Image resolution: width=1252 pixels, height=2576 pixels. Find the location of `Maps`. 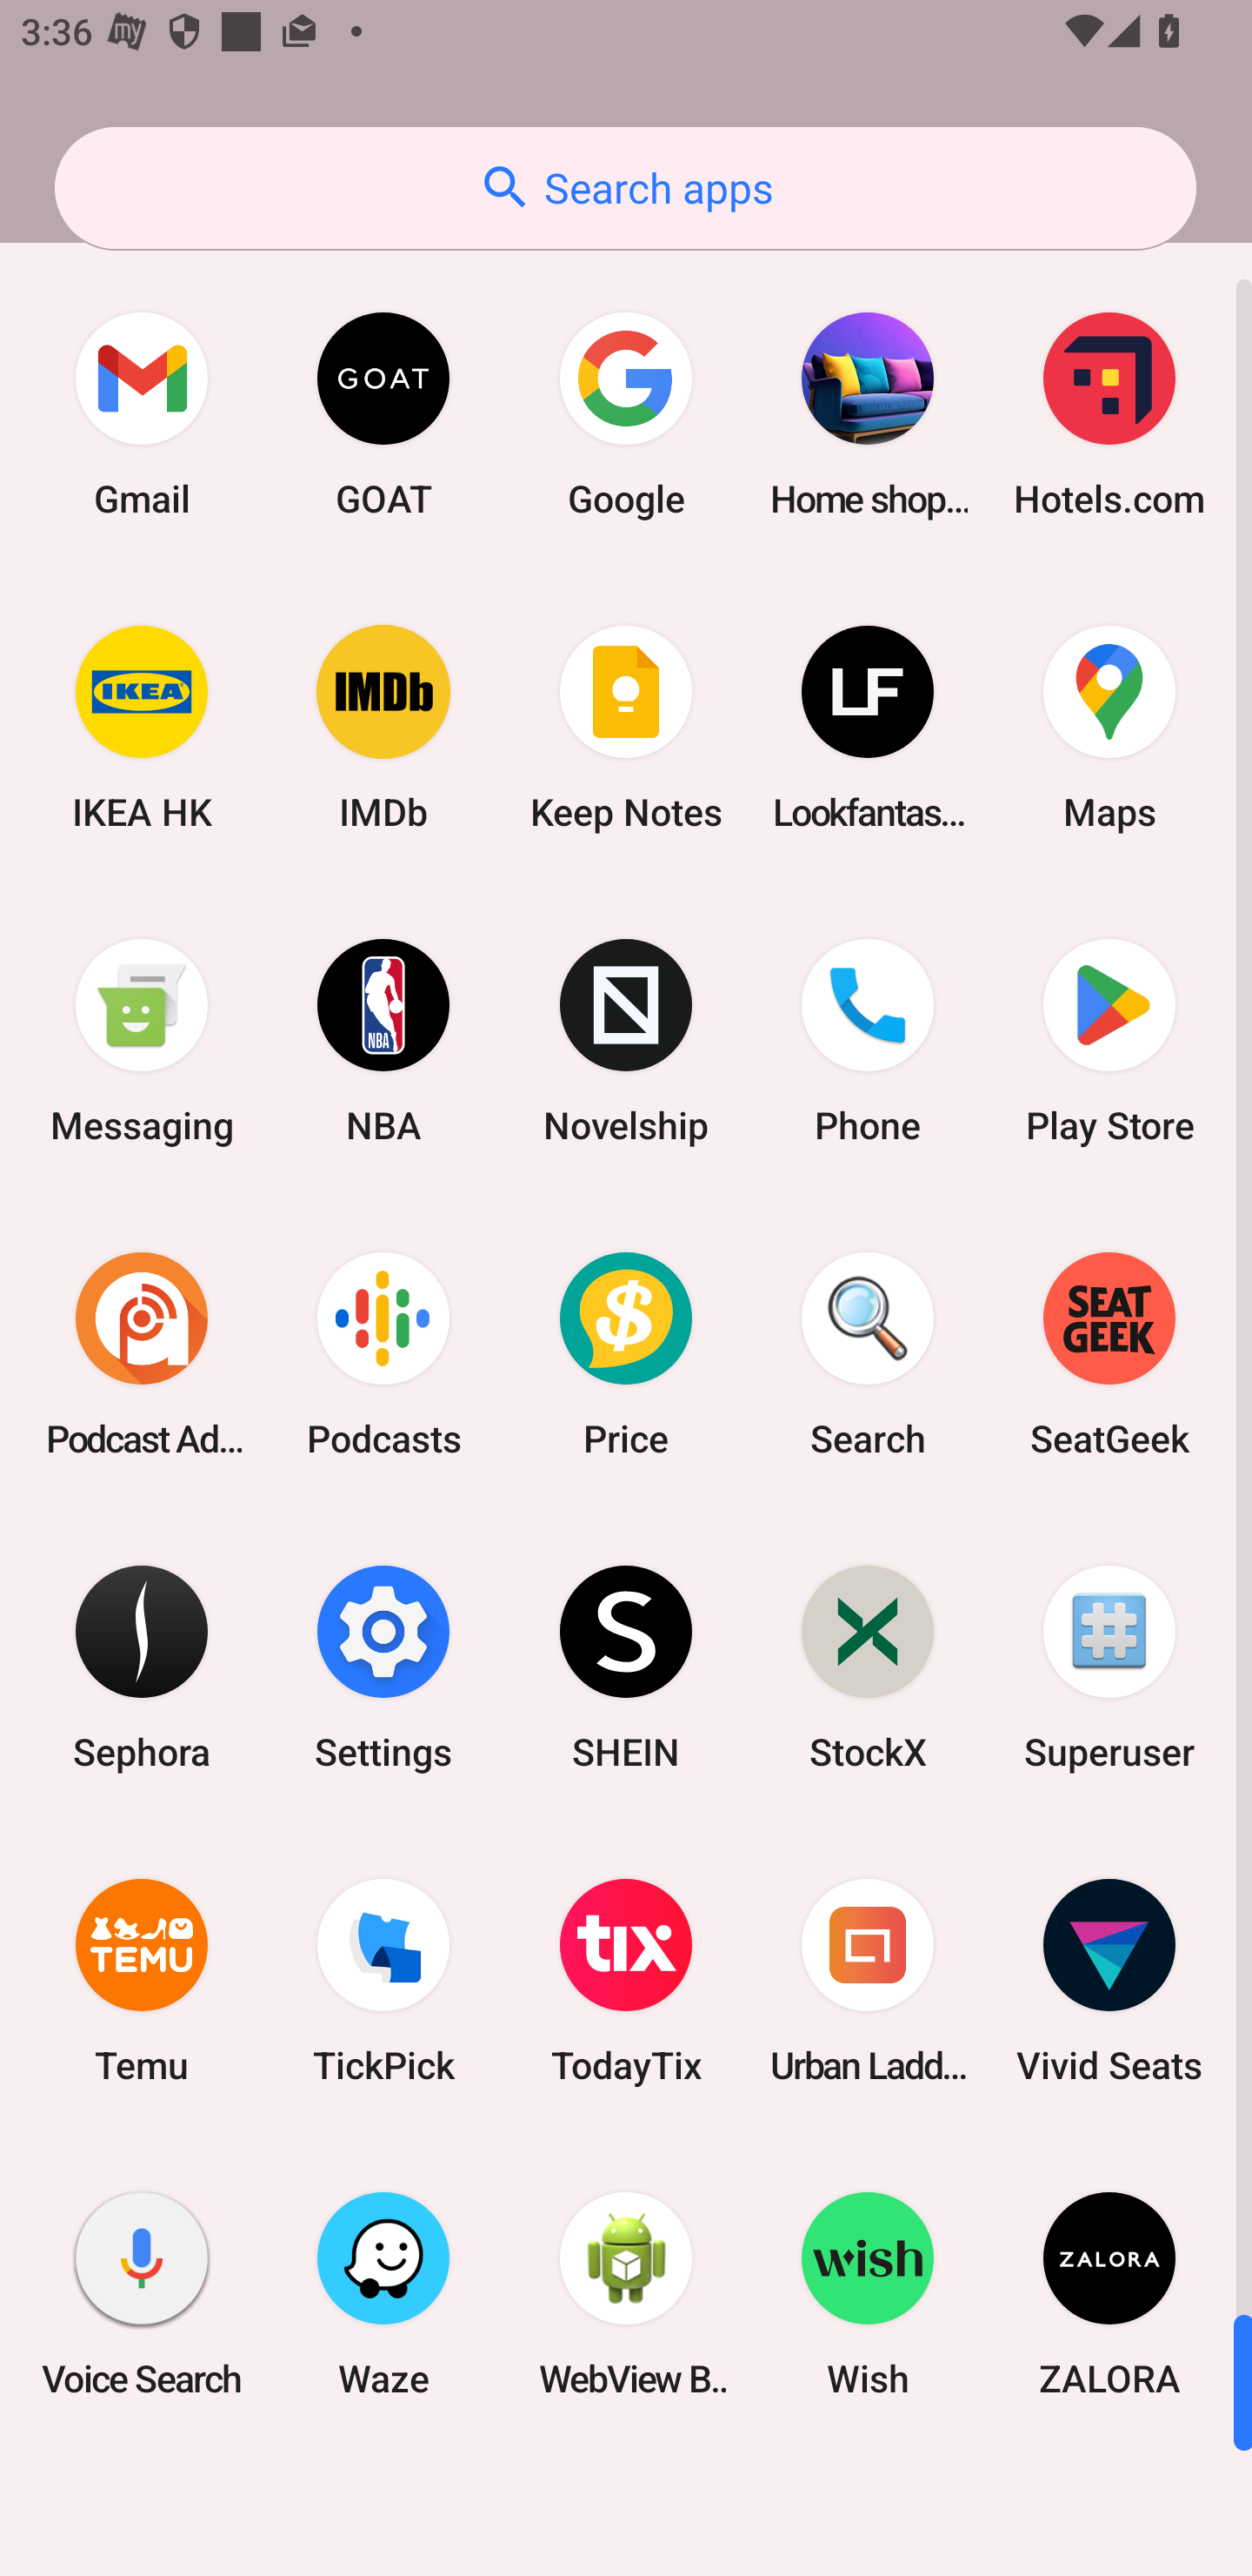

Maps is located at coordinates (1109, 728).